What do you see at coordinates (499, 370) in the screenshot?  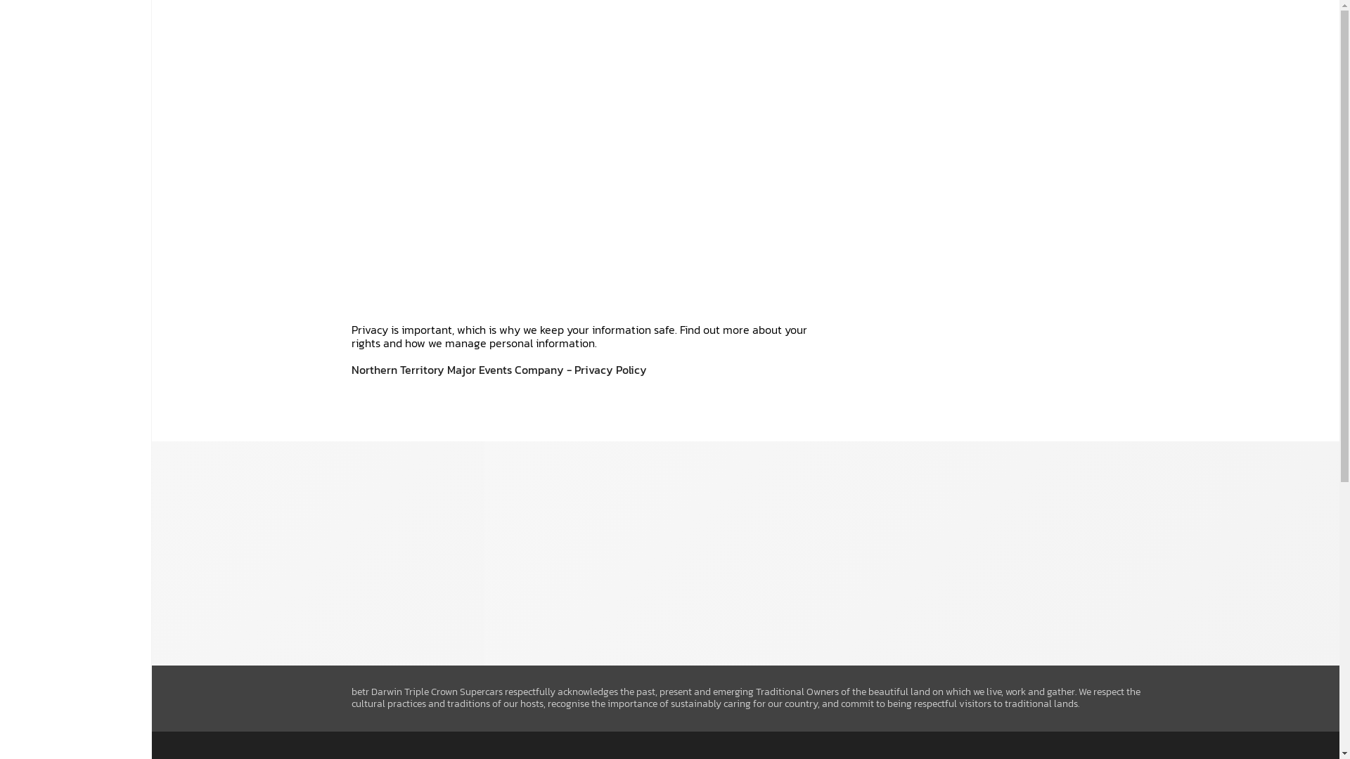 I see `Northern Territory Major Events Company - Privacy Policy` at bounding box center [499, 370].